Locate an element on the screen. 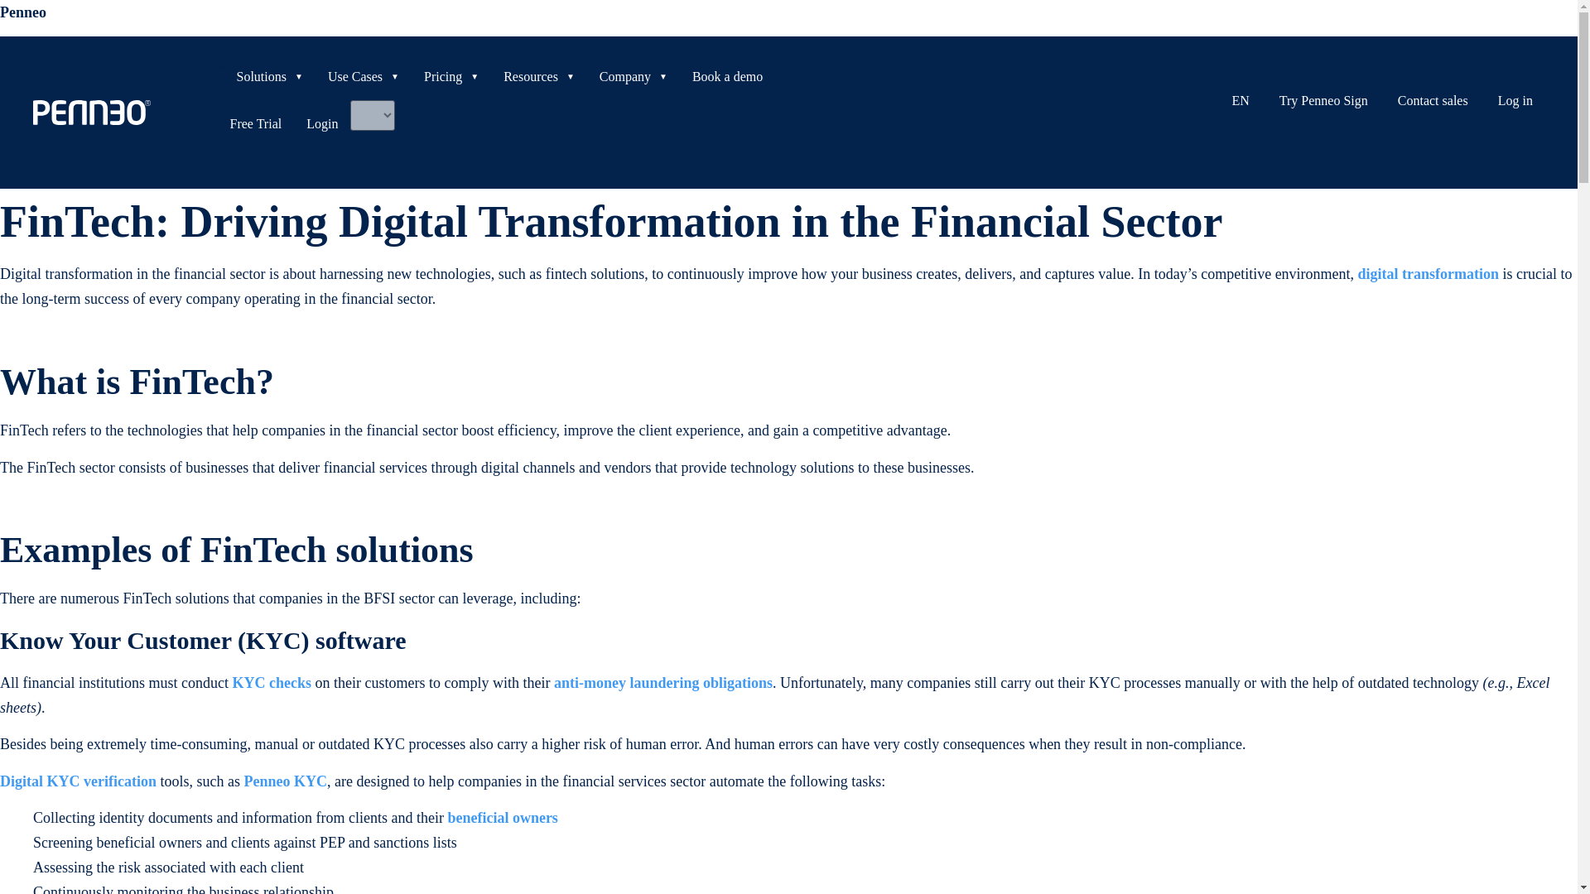 The image size is (1590, 894). Company is located at coordinates (633, 76).